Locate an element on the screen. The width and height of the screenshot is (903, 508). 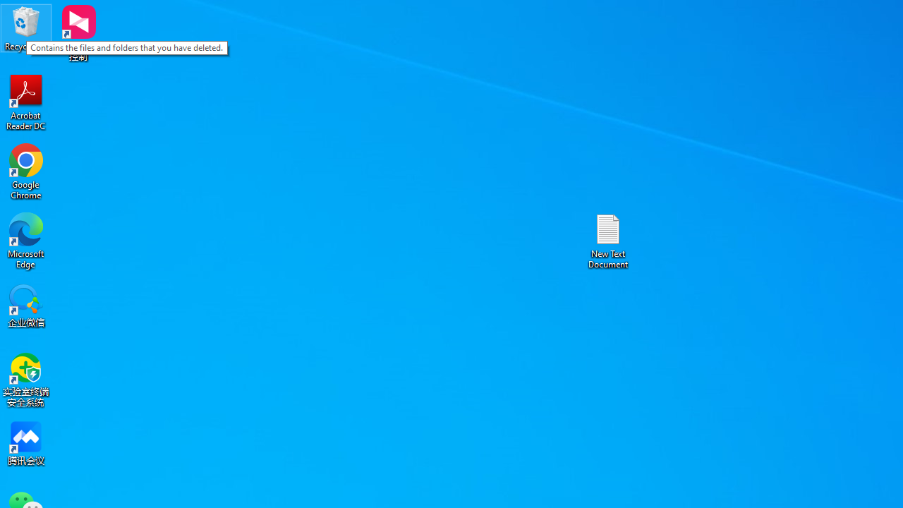
Google Chrome is located at coordinates (26, 171).